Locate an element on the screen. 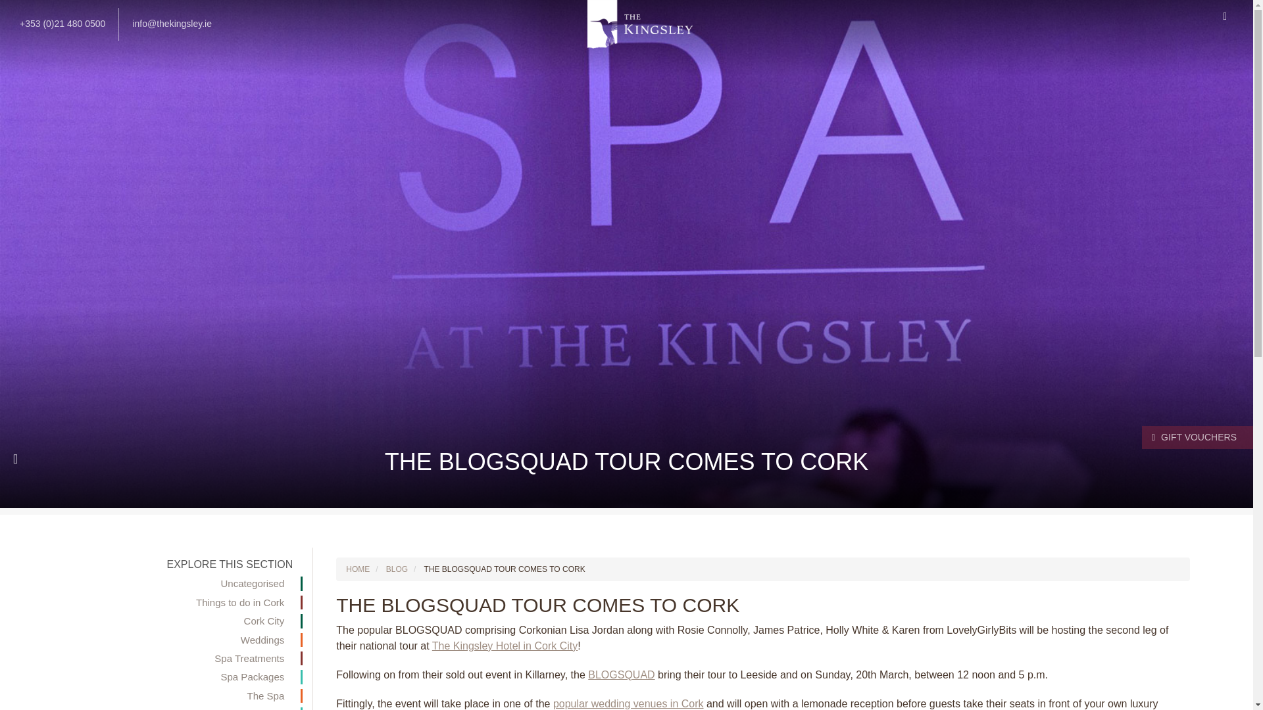 The height and width of the screenshot is (710, 1263). Cork City is located at coordinates (155, 621).